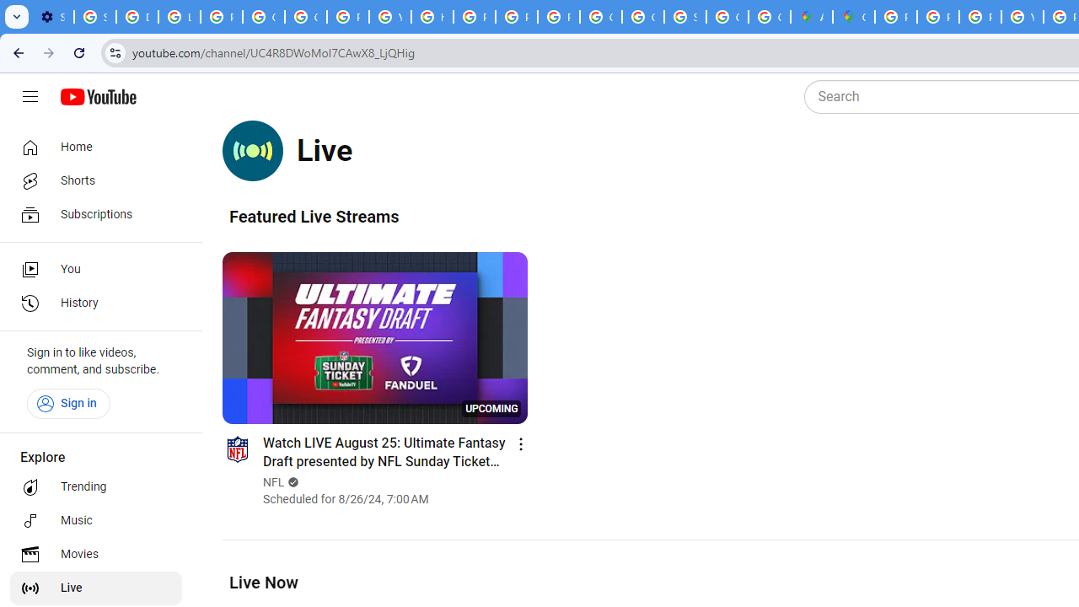 Image resolution: width=1079 pixels, height=607 pixels. Describe the element at coordinates (96, 214) in the screenshot. I see `Subscriptions` at that location.